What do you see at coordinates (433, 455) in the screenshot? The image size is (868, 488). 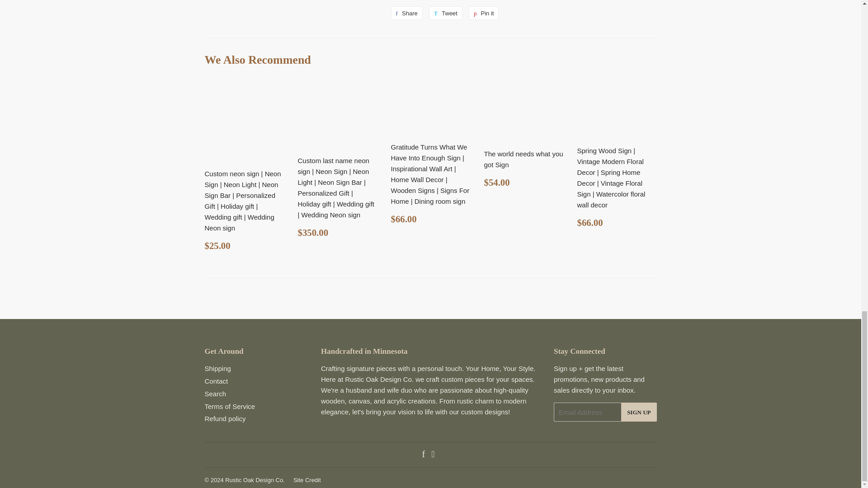 I see `Search` at bounding box center [433, 455].